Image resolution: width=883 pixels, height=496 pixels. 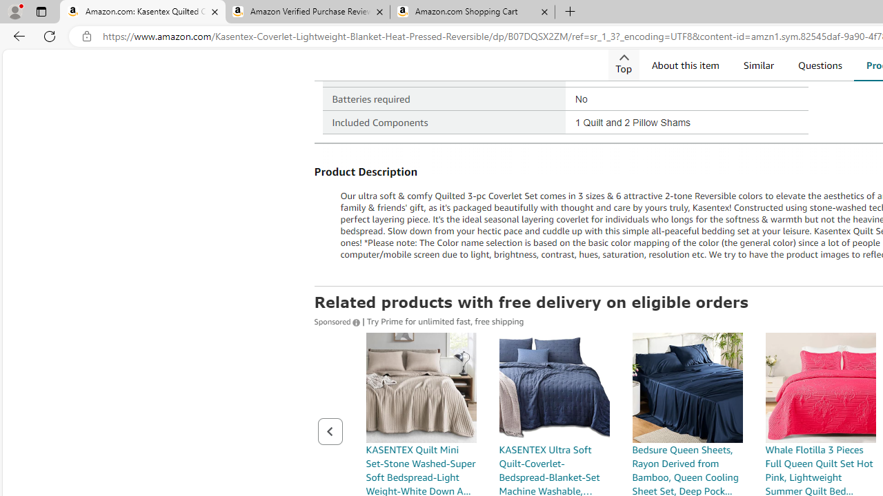 I want to click on Top, so click(x=623, y=65).